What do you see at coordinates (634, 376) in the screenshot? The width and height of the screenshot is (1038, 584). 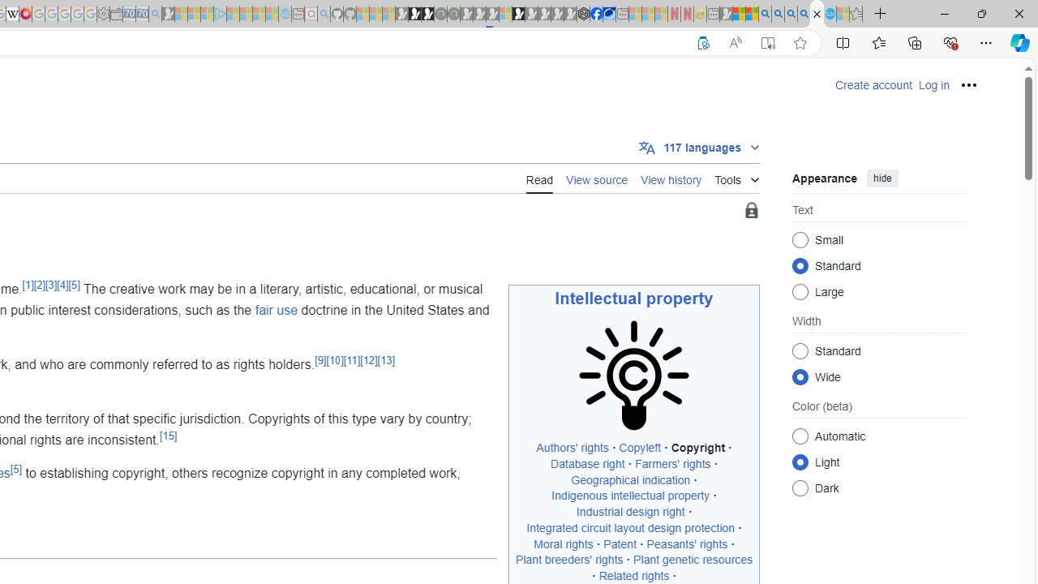 I see `Class: sidebar-image` at bounding box center [634, 376].